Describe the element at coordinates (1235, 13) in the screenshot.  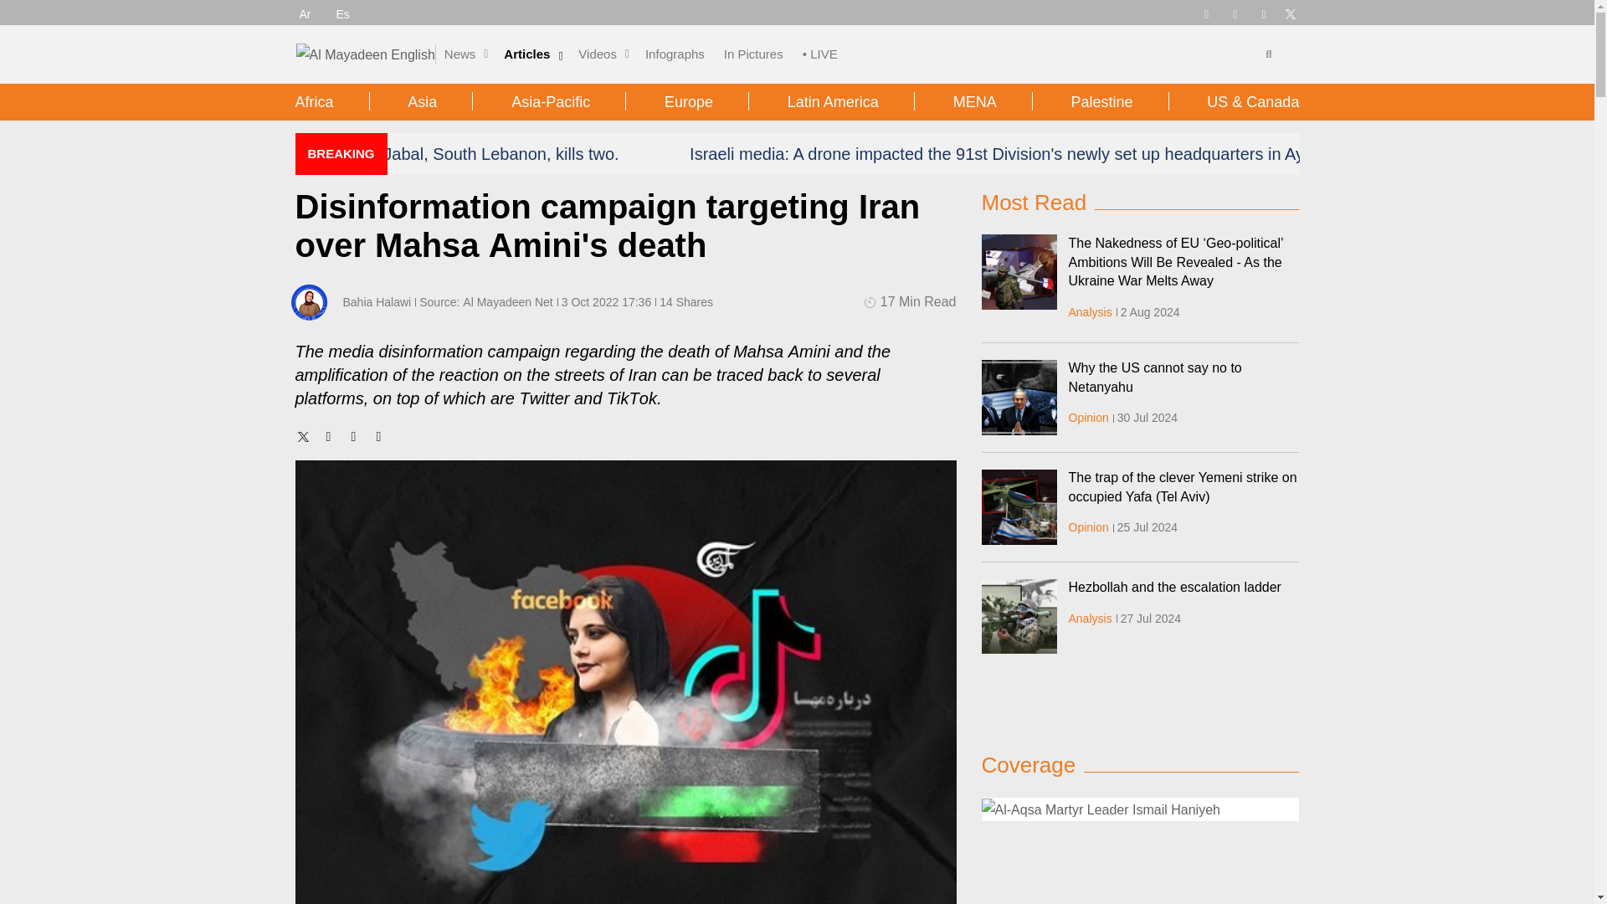
I see `Facebook` at that location.